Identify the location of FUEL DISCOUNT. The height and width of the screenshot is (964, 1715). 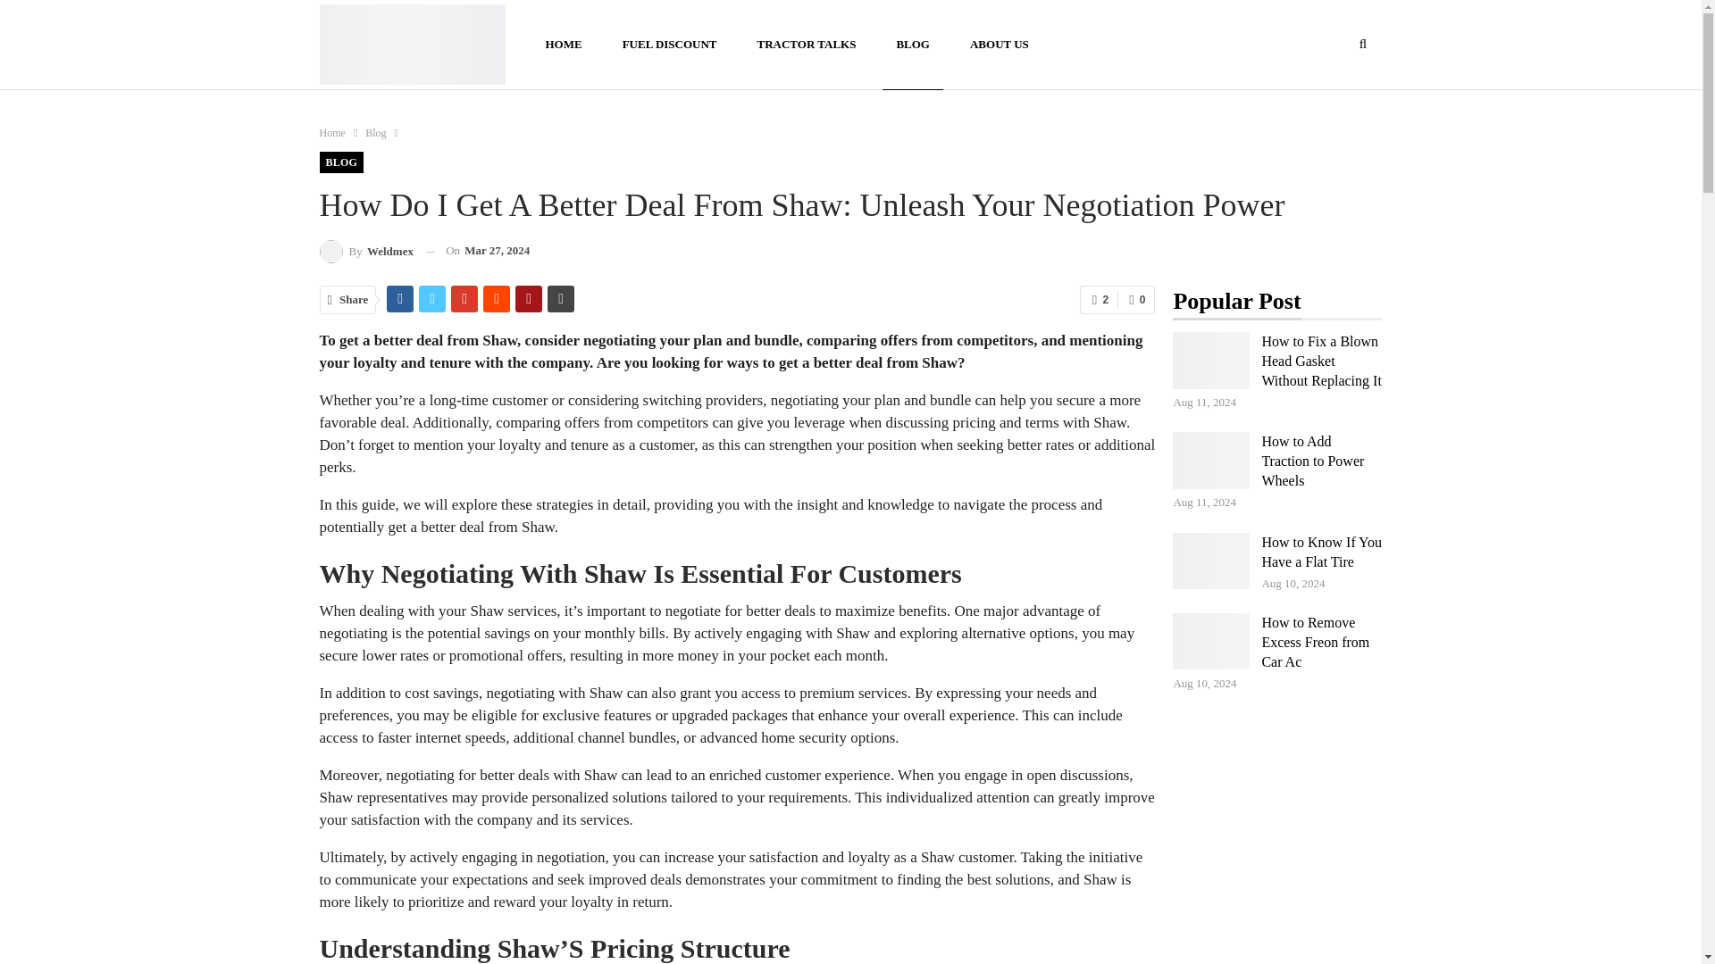
(669, 45).